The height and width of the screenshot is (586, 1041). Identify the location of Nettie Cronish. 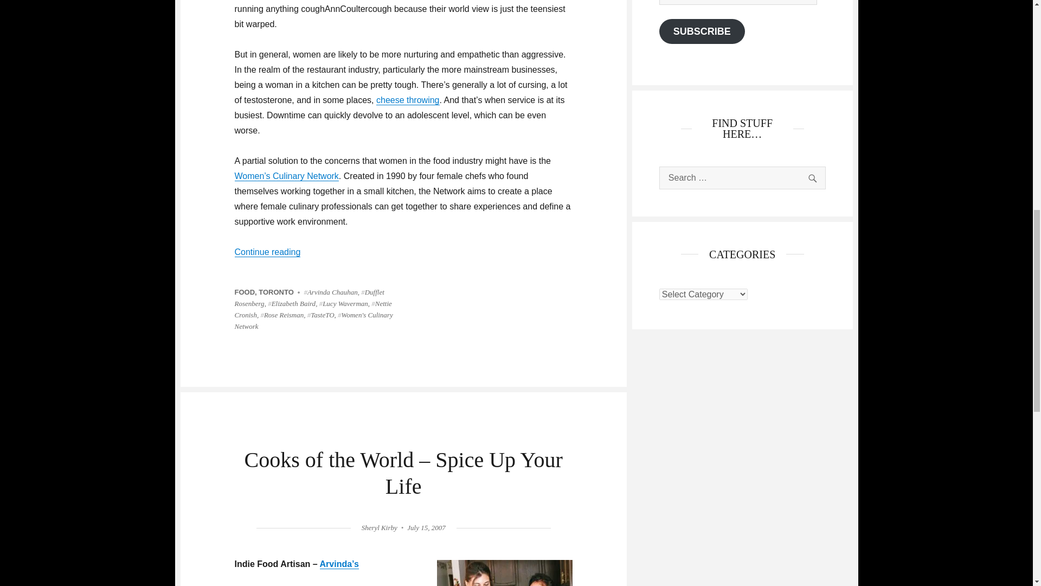
(312, 309).